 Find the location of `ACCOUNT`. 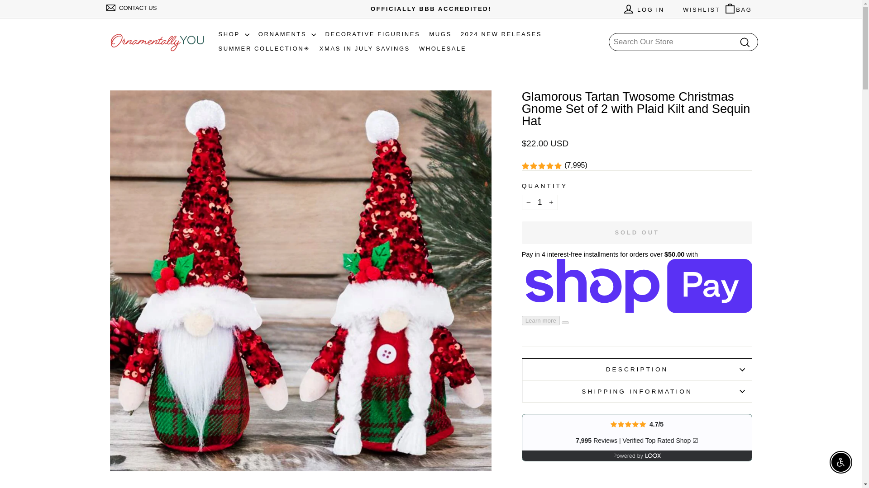

ACCOUNT is located at coordinates (628, 9).